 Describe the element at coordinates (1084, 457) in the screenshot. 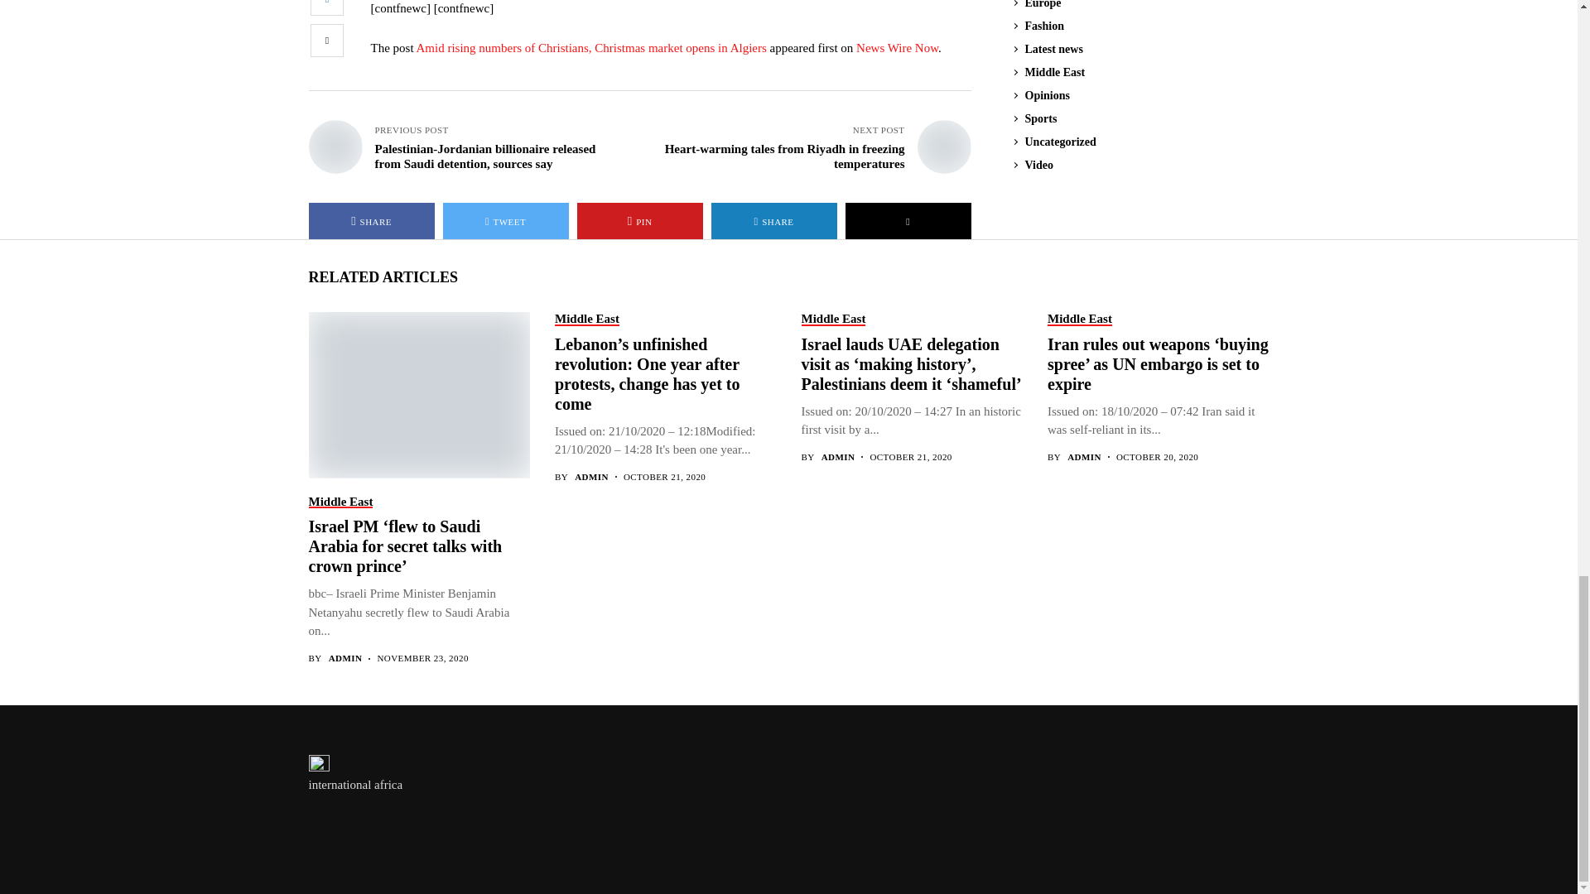

I see `Posts by admin` at that location.